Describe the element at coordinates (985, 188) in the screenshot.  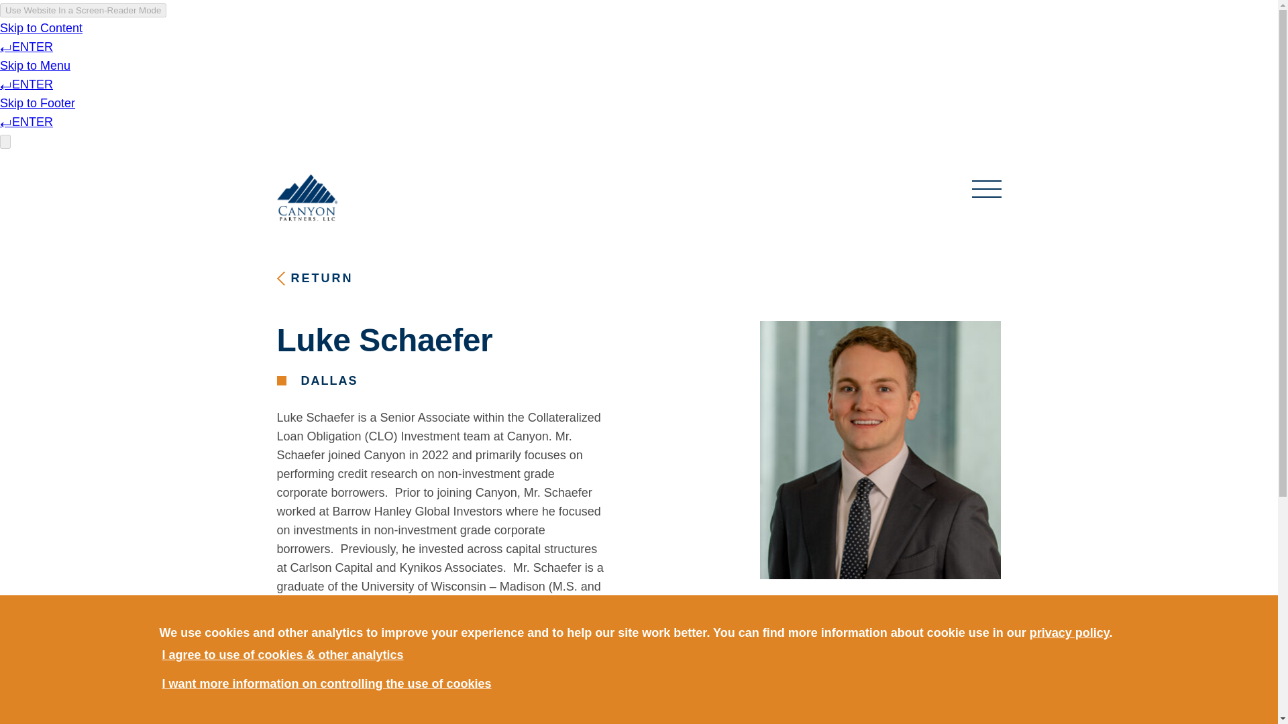
I see `Menu Button` at that location.